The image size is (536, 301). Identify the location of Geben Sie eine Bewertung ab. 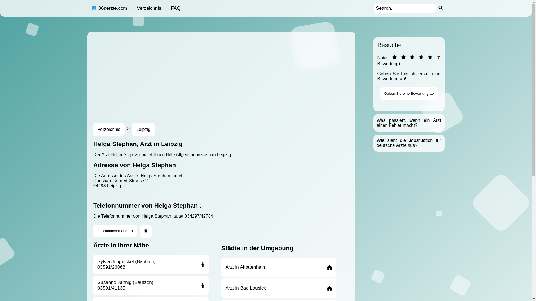
(409, 94).